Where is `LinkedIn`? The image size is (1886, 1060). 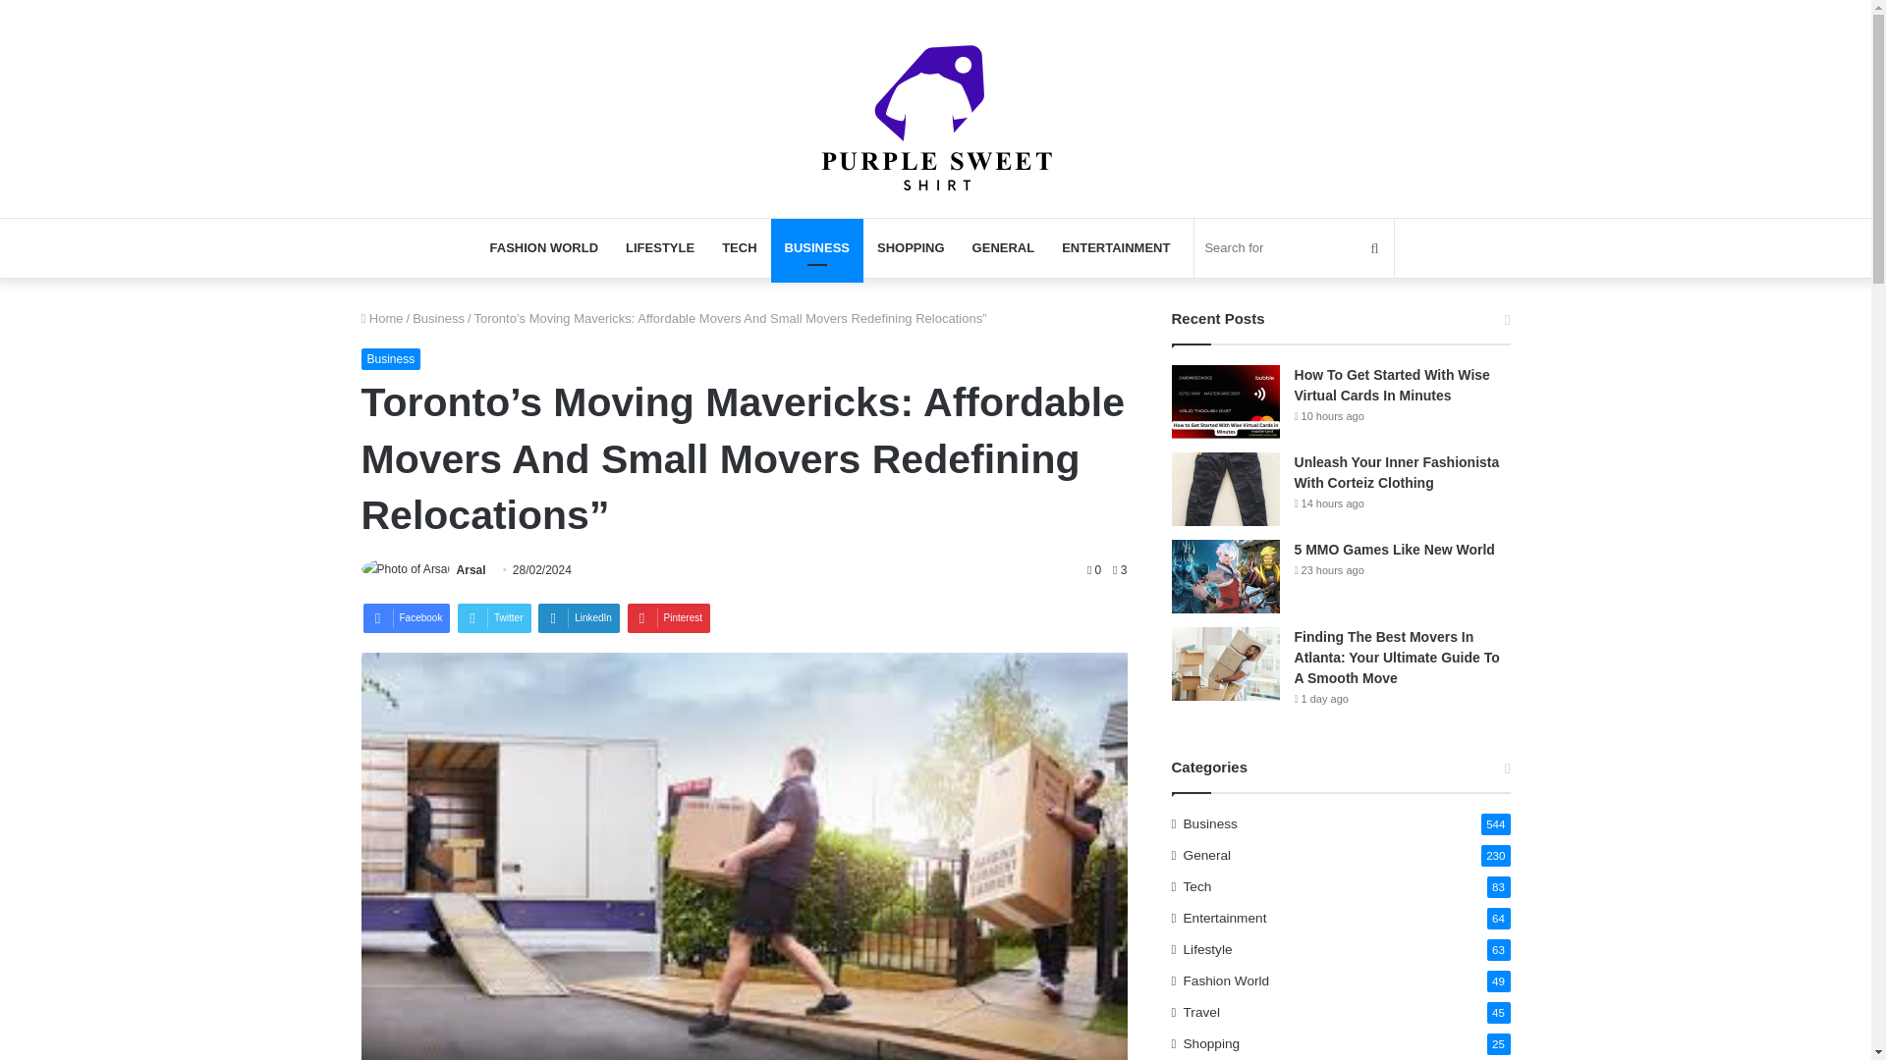 LinkedIn is located at coordinates (579, 617).